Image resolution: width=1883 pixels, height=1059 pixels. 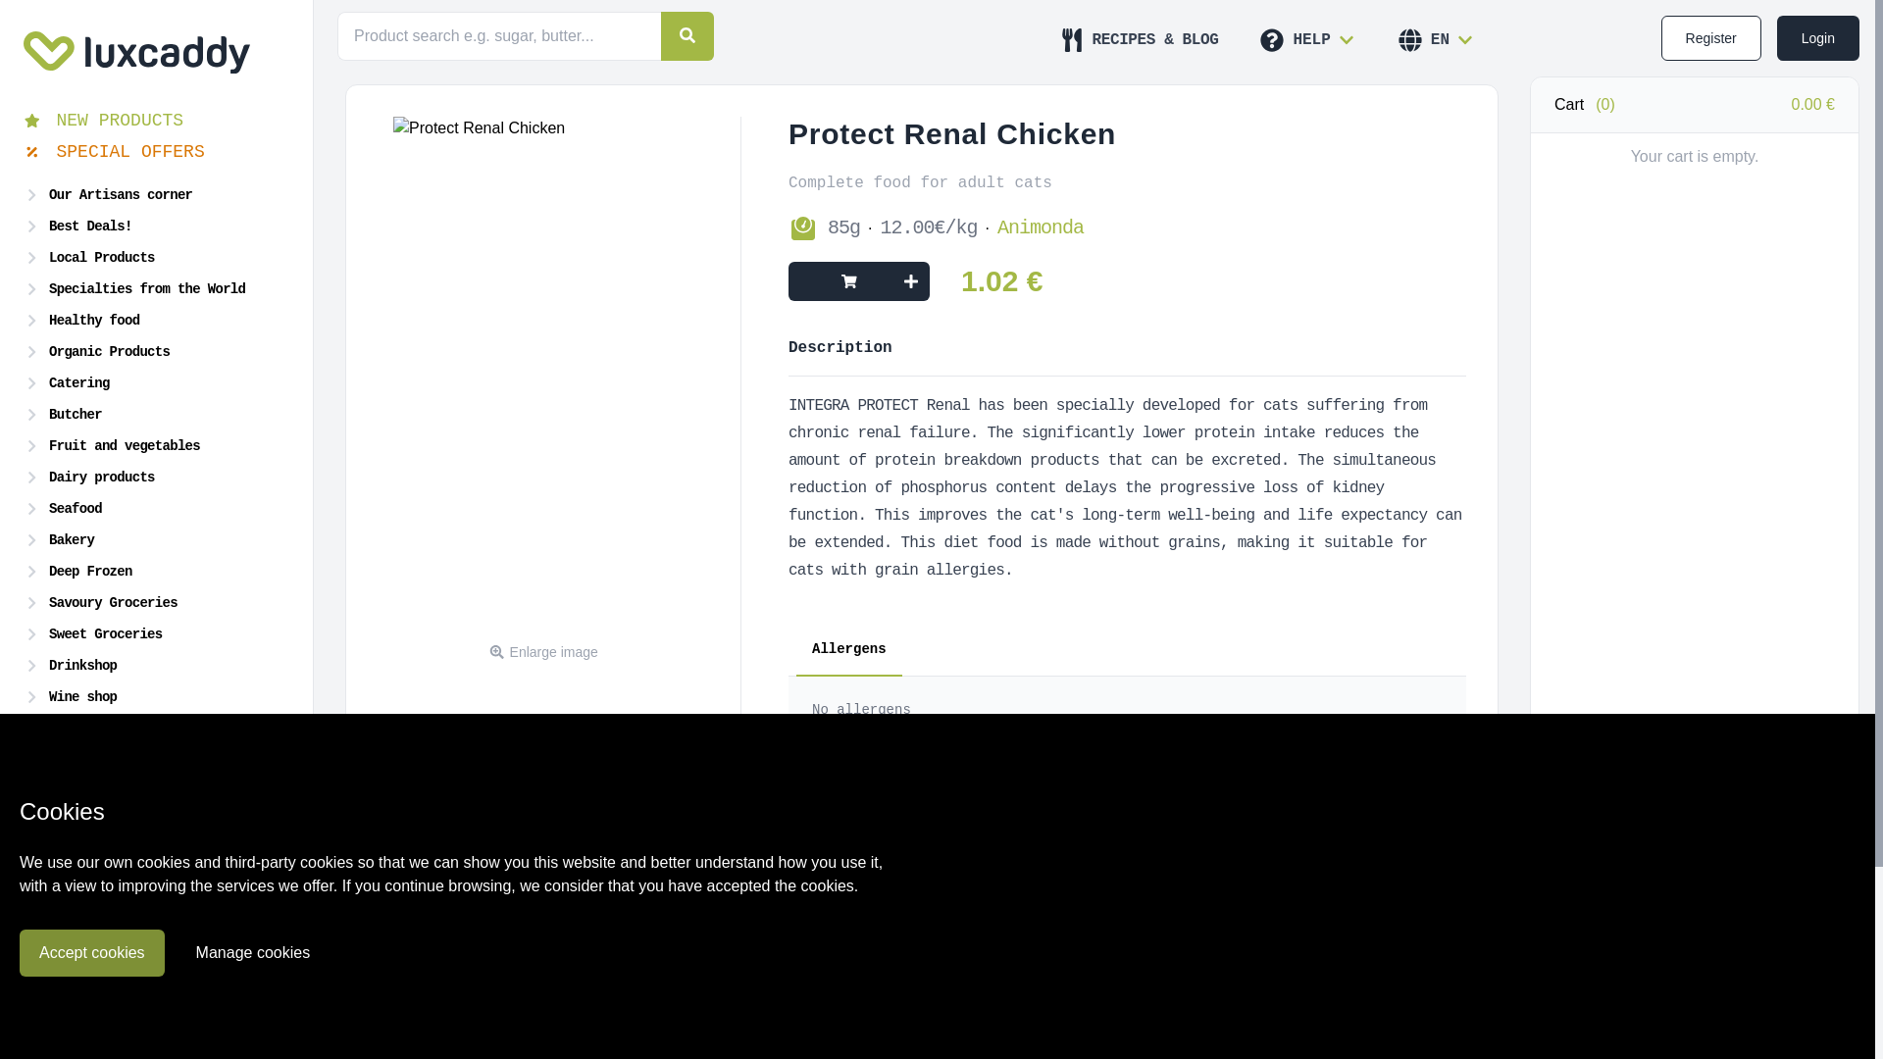 I want to click on Deep Frozen, so click(x=156, y=572).